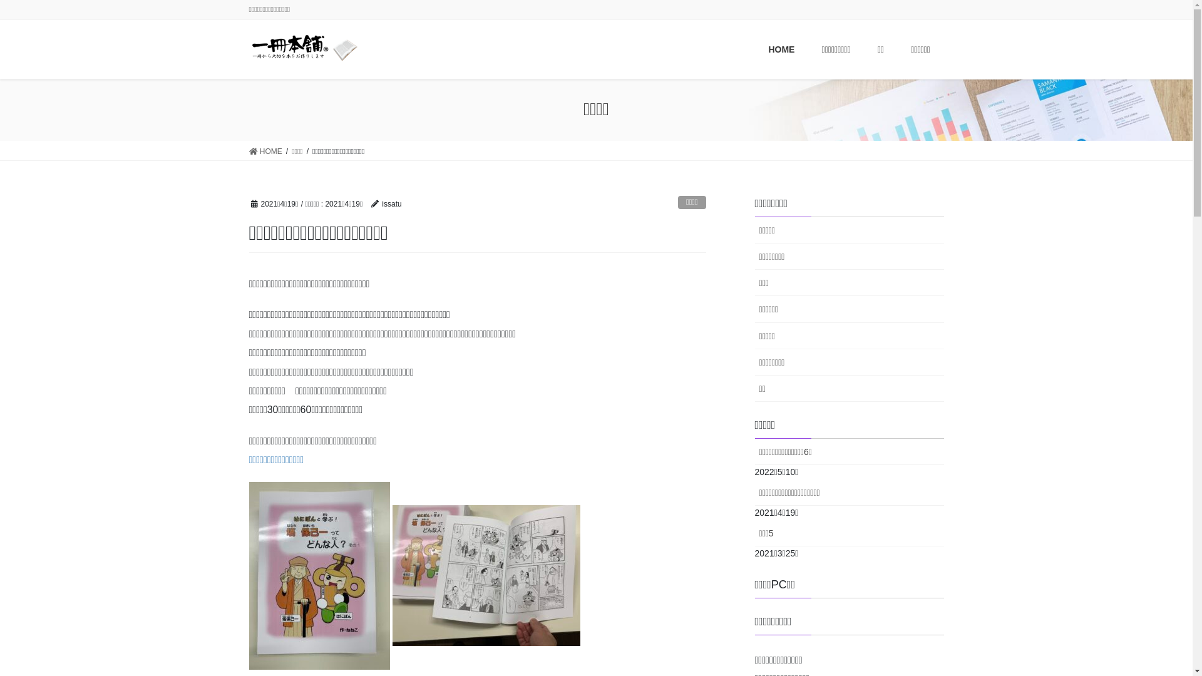 The height and width of the screenshot is (676, 1202). Describe the element at coordinates (781, 50) in the screenshot. I see `HOME` at that location.